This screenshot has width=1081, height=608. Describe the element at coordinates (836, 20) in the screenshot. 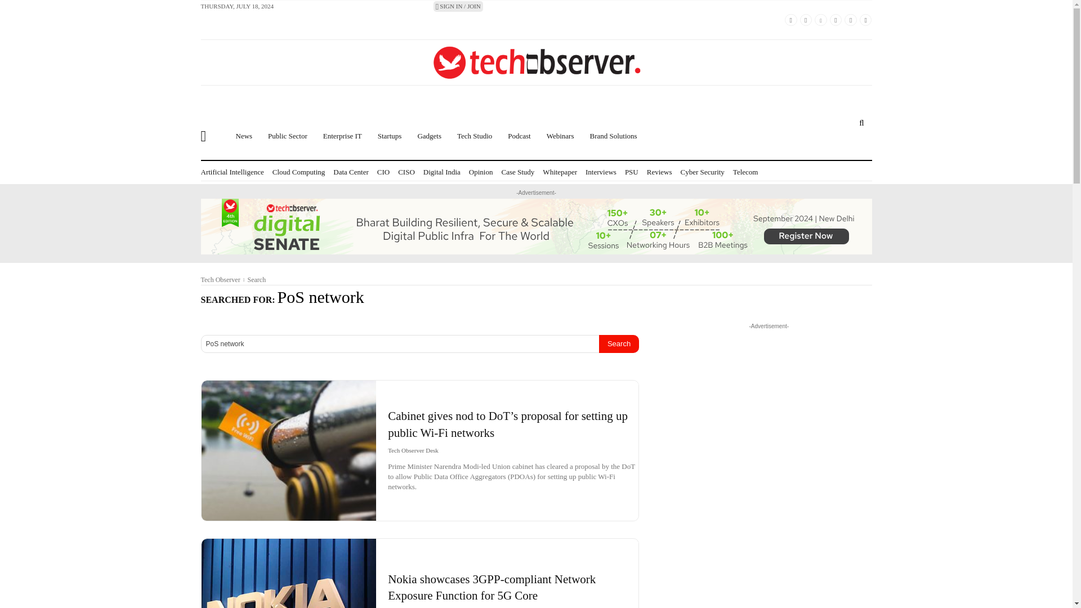

I see `YouTube` at that location.